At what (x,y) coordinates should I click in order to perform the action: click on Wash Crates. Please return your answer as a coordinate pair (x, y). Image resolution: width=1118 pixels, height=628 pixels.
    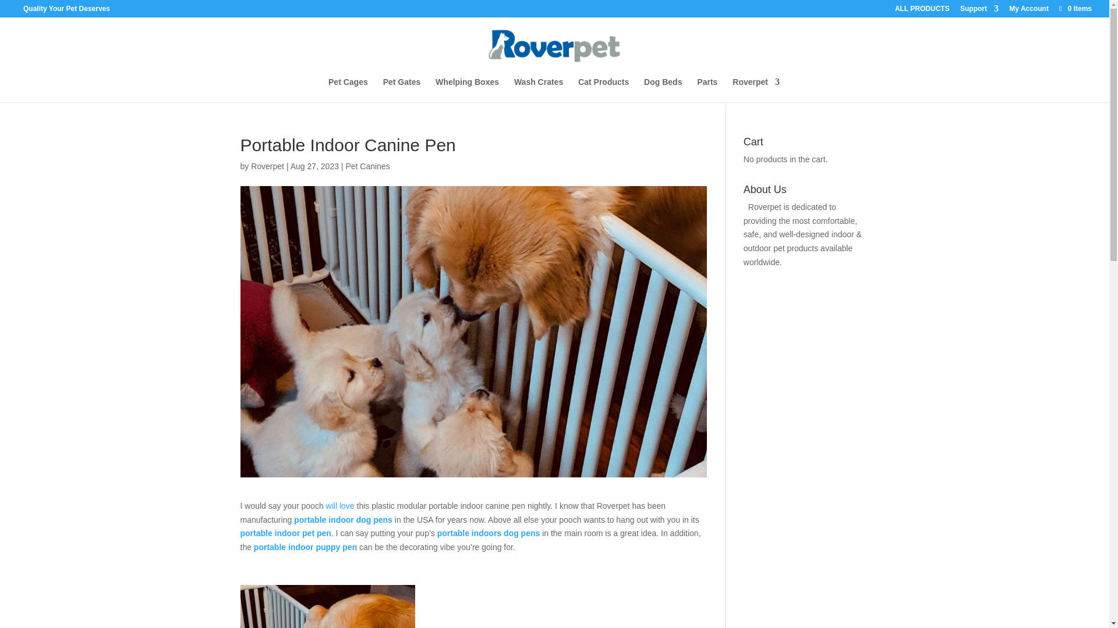
    Looking at the image, I should click on (539, 90).